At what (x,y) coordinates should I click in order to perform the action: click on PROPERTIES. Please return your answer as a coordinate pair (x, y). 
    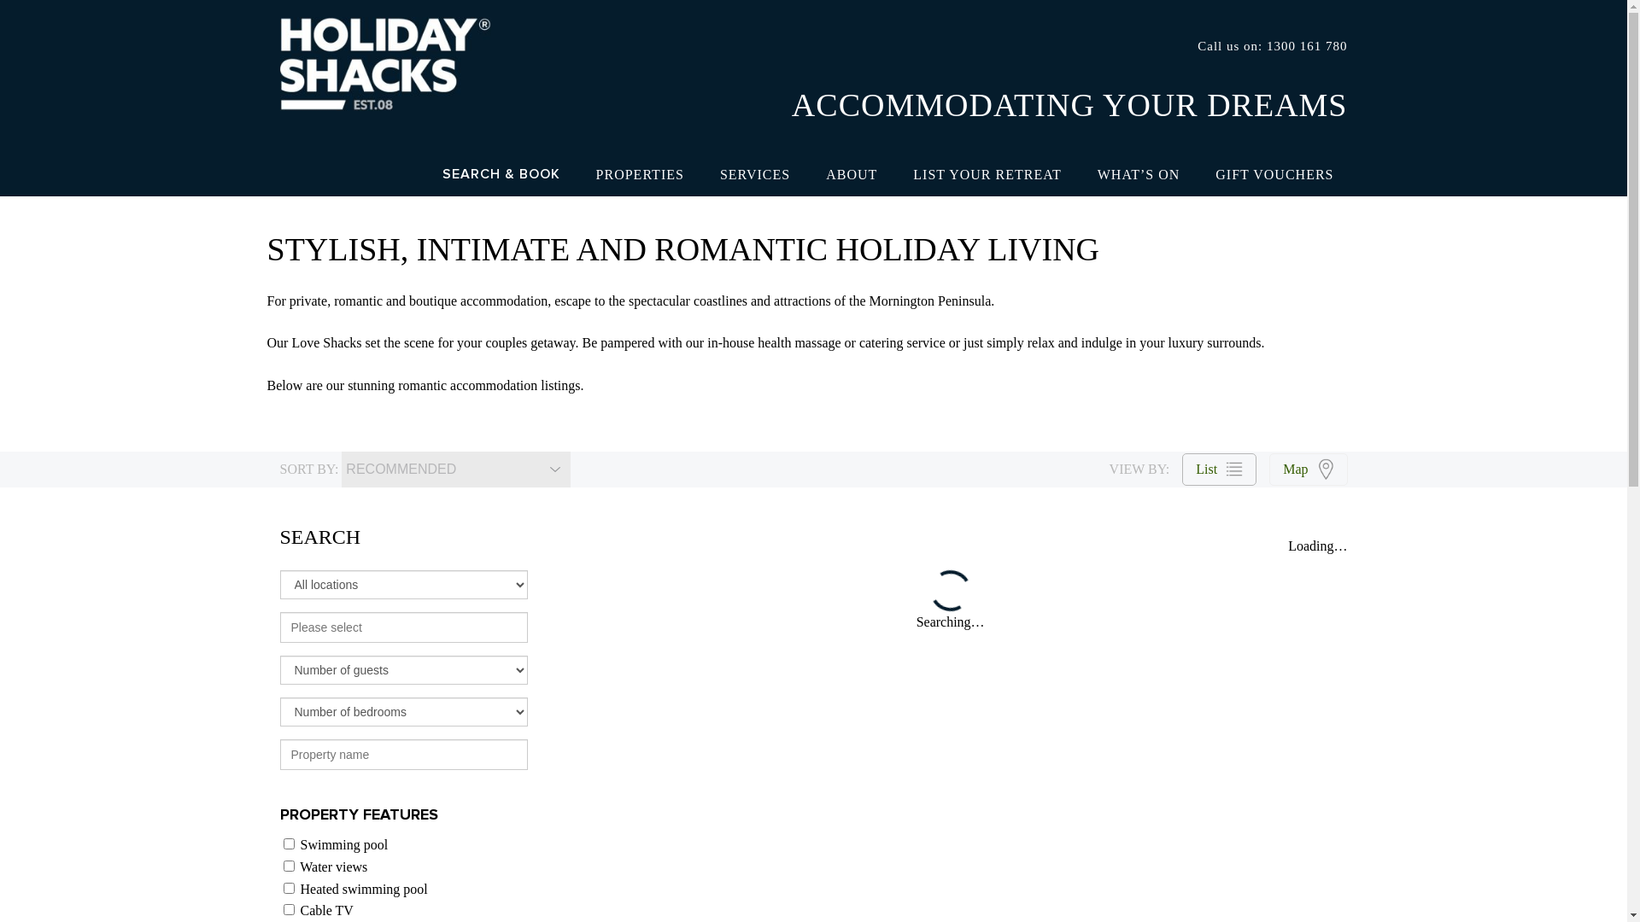
    Looking at the image, I should click on (641, 175).